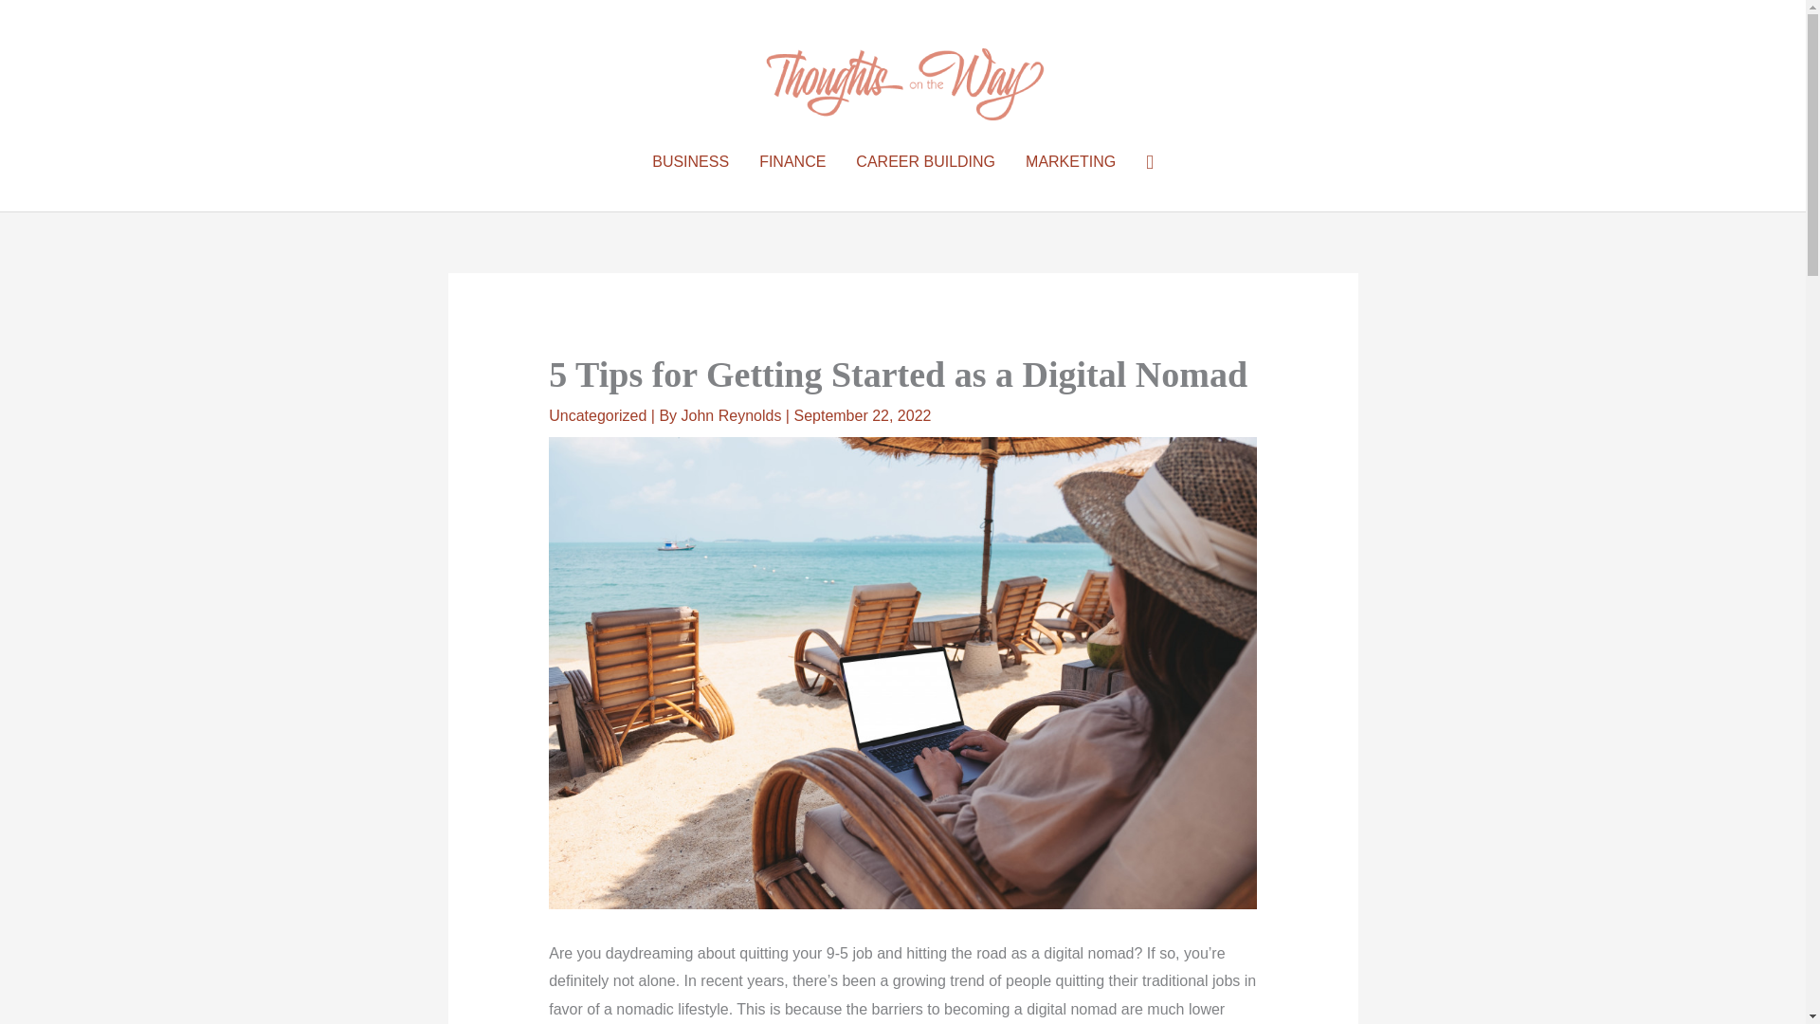  Describe the element at coordinates (734, 415) in the screenshot. I see `View all posts by John Reynolds` at that location.